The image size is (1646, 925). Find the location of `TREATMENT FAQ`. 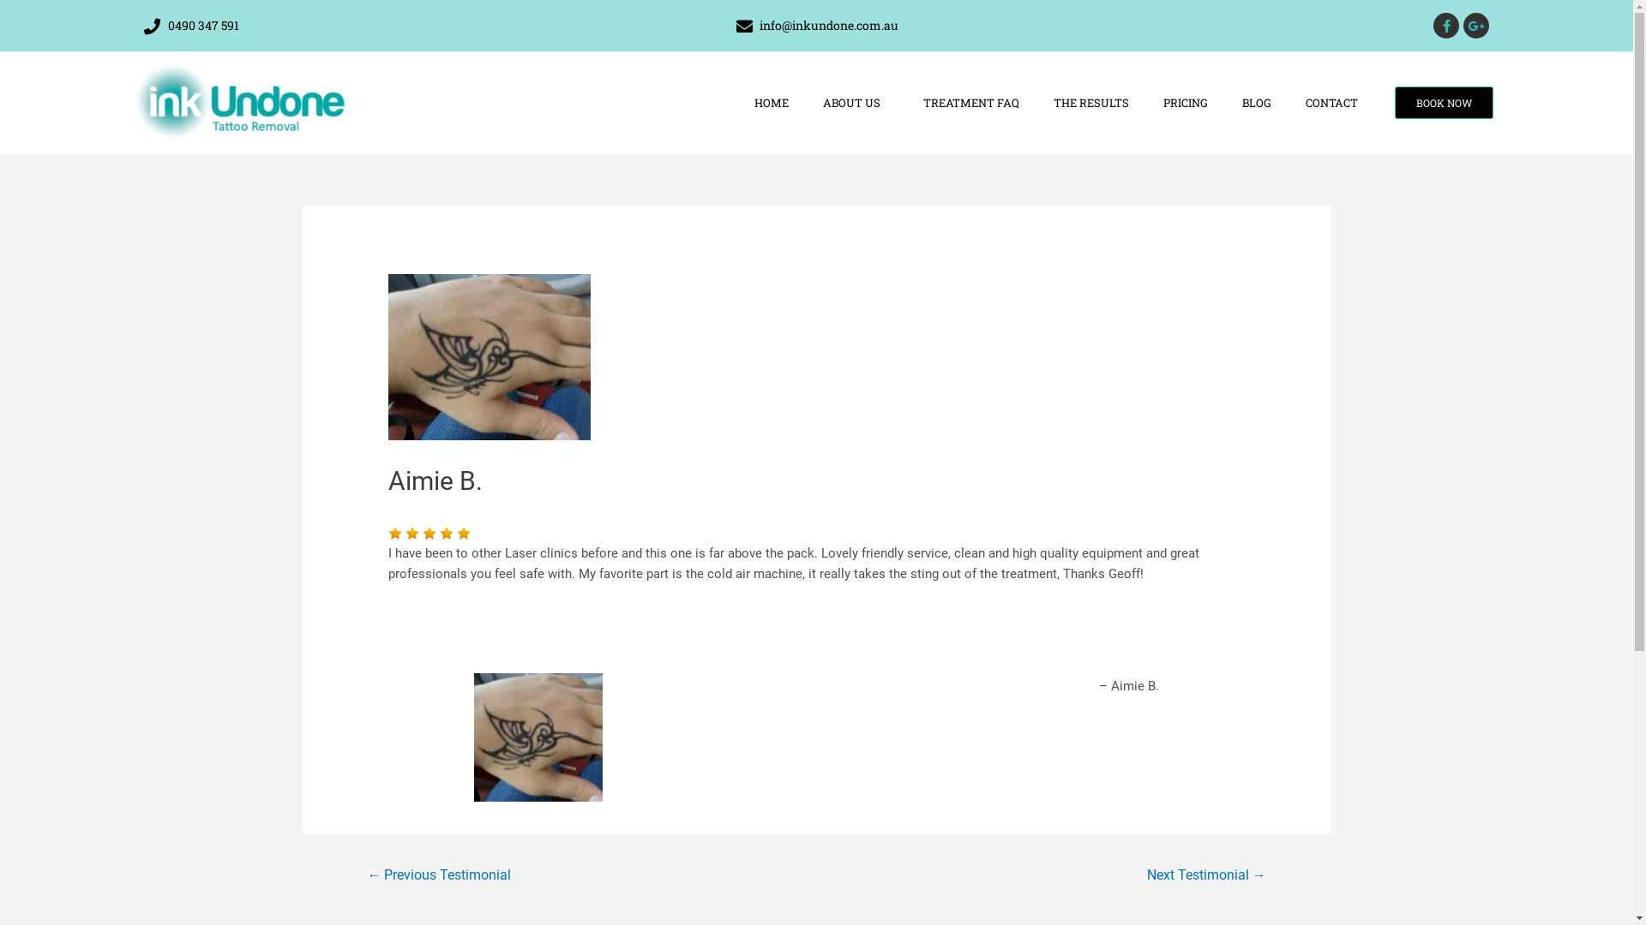

TREATMENT FAQ is located at coordinates (971, 103).